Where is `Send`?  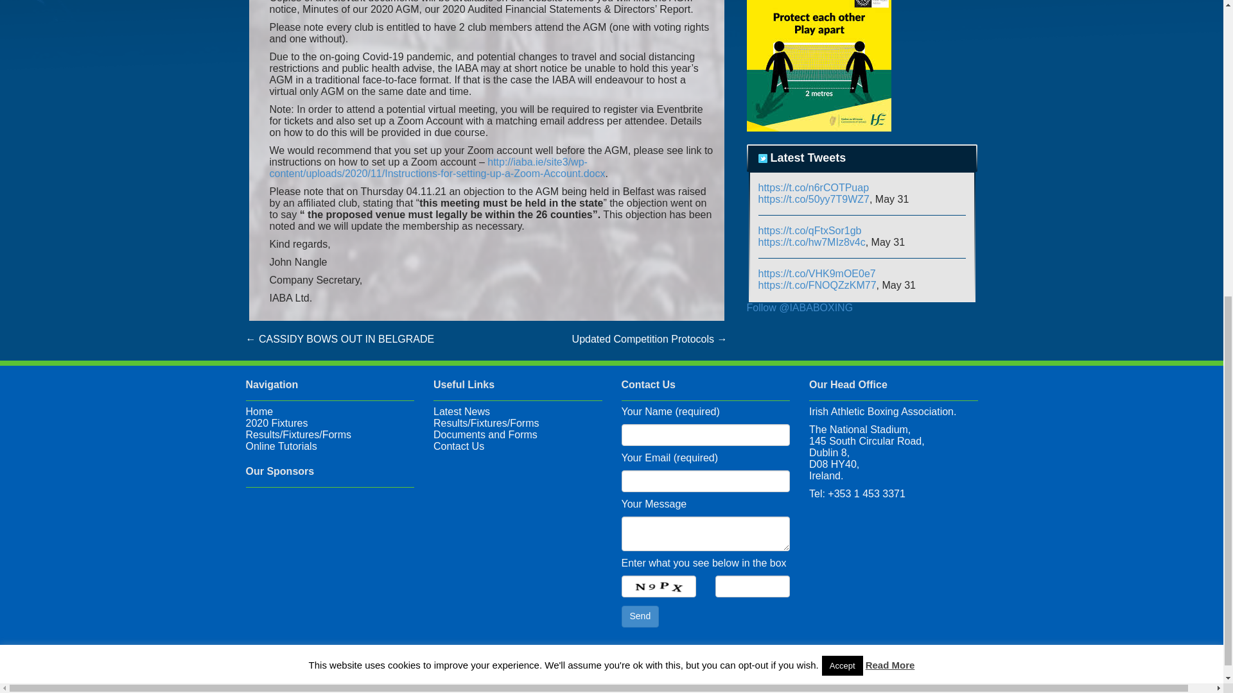
Send is located at coordinates (640, 616).